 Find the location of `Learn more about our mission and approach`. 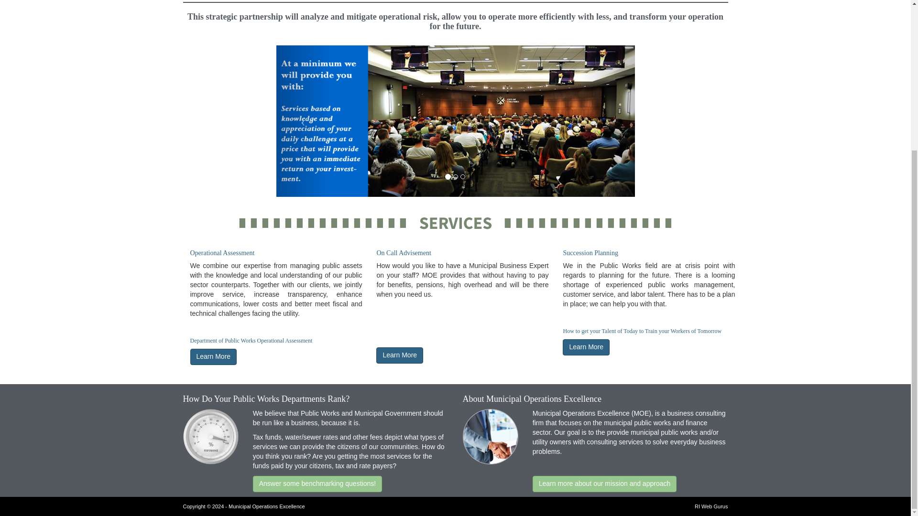

Learn more about our mission and approach is located at coordinates (604, 484).